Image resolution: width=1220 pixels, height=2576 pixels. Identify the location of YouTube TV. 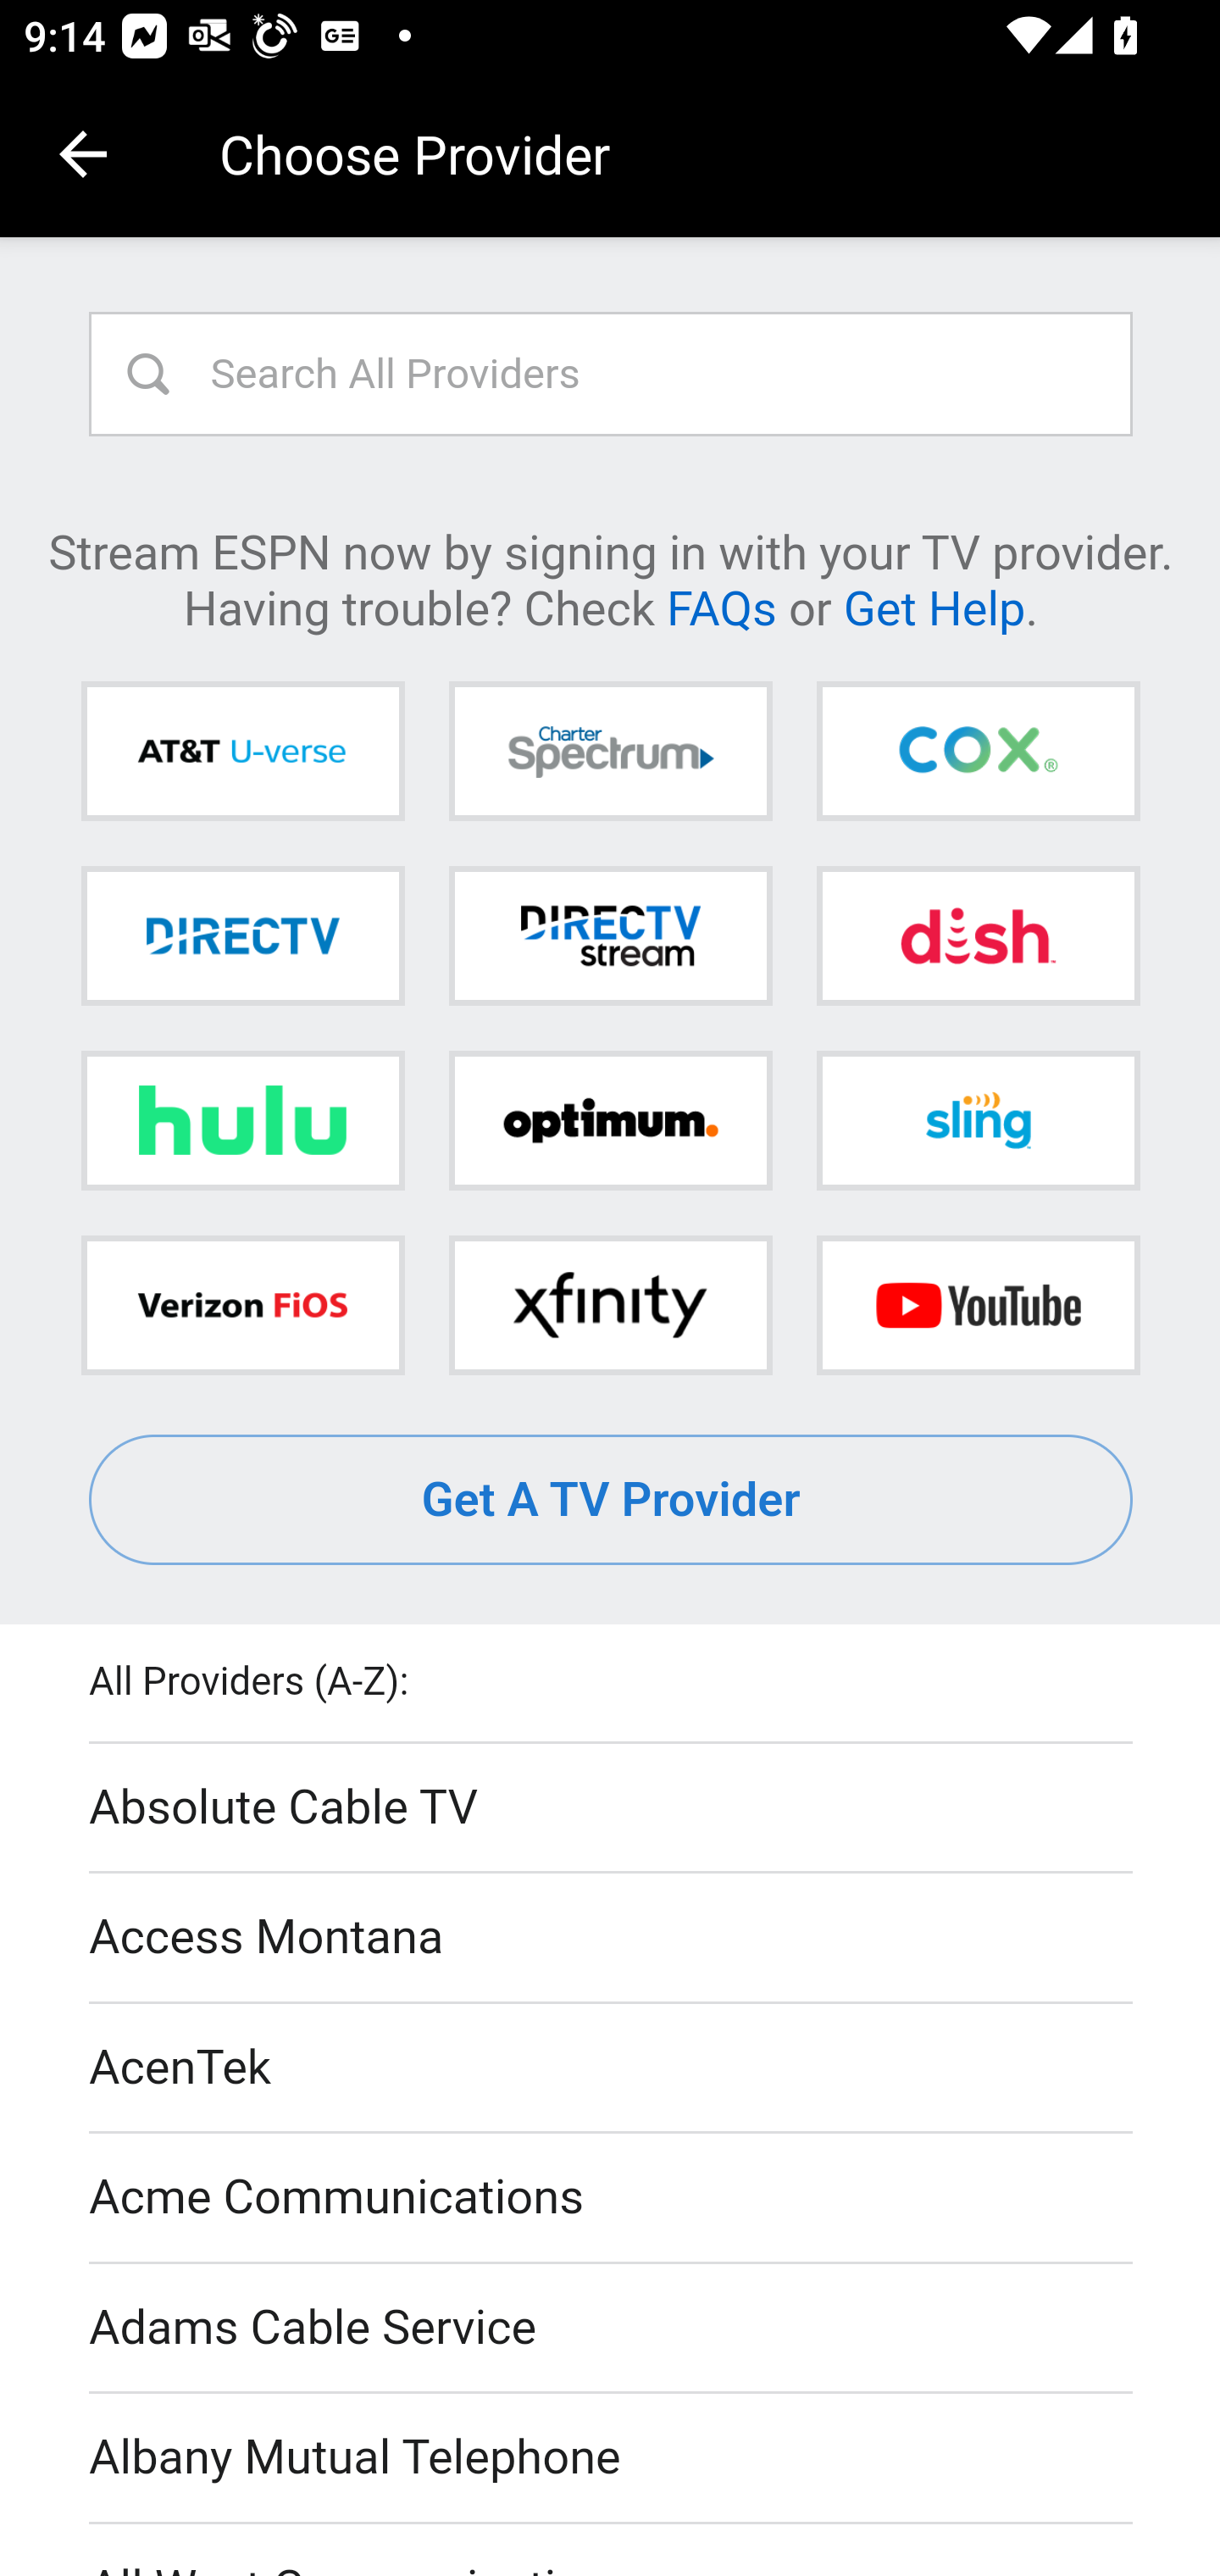
(978, 1305).